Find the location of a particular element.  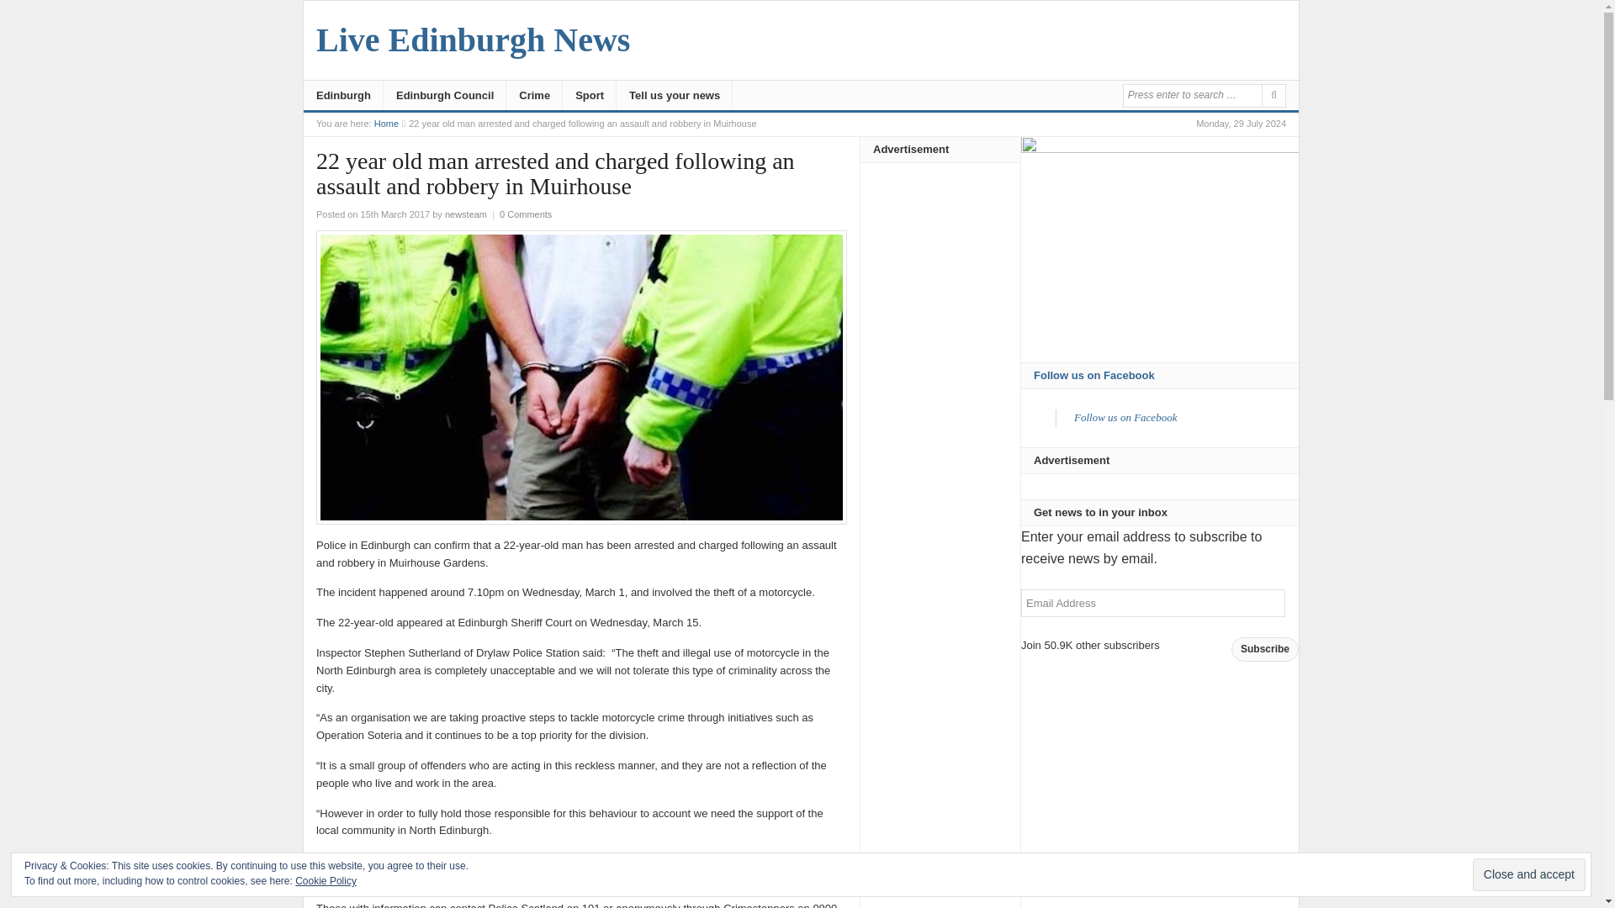

Live Edinburgh News is located at coordinates (387, 124).